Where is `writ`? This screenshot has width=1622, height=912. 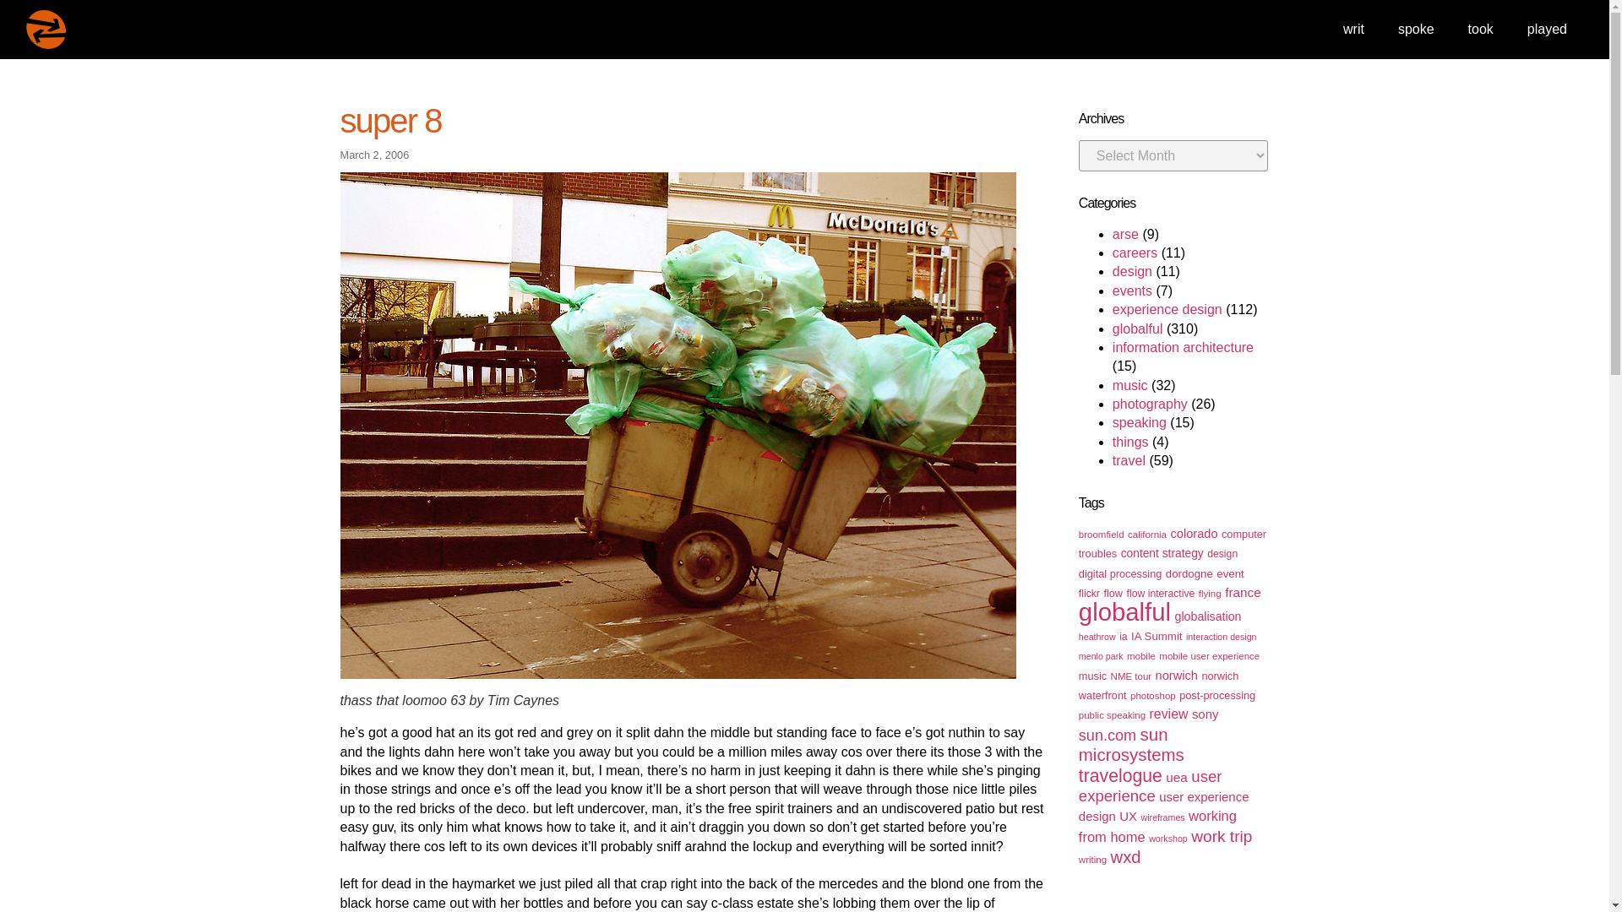
writ is located at coordinates (1353, 29).